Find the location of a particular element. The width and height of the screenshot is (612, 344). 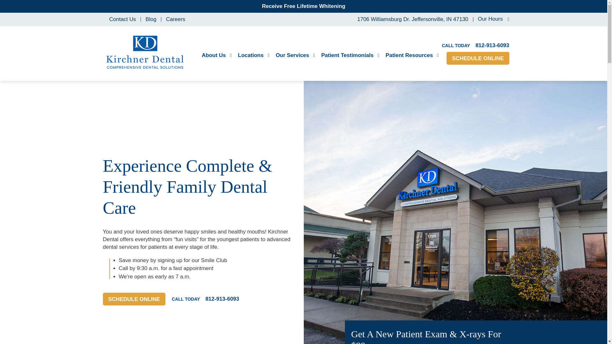

Careers is located at coordinates (175, 19).